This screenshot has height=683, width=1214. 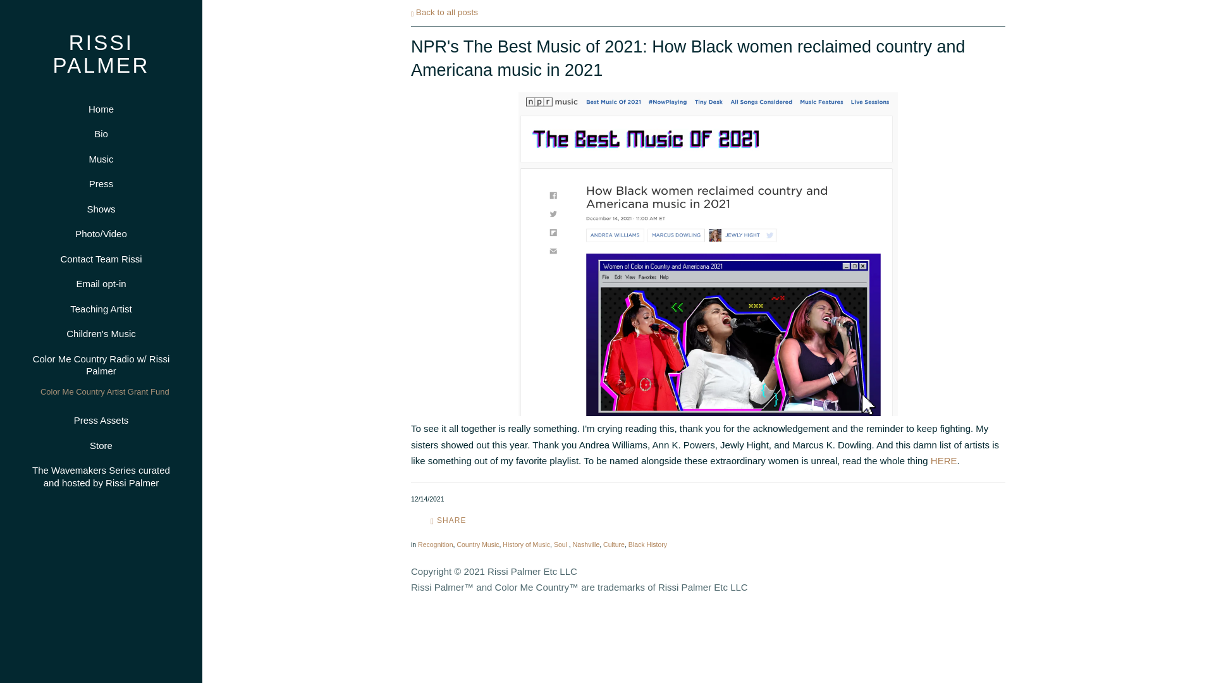 I want to click on Press, so click(x=101, y=183).